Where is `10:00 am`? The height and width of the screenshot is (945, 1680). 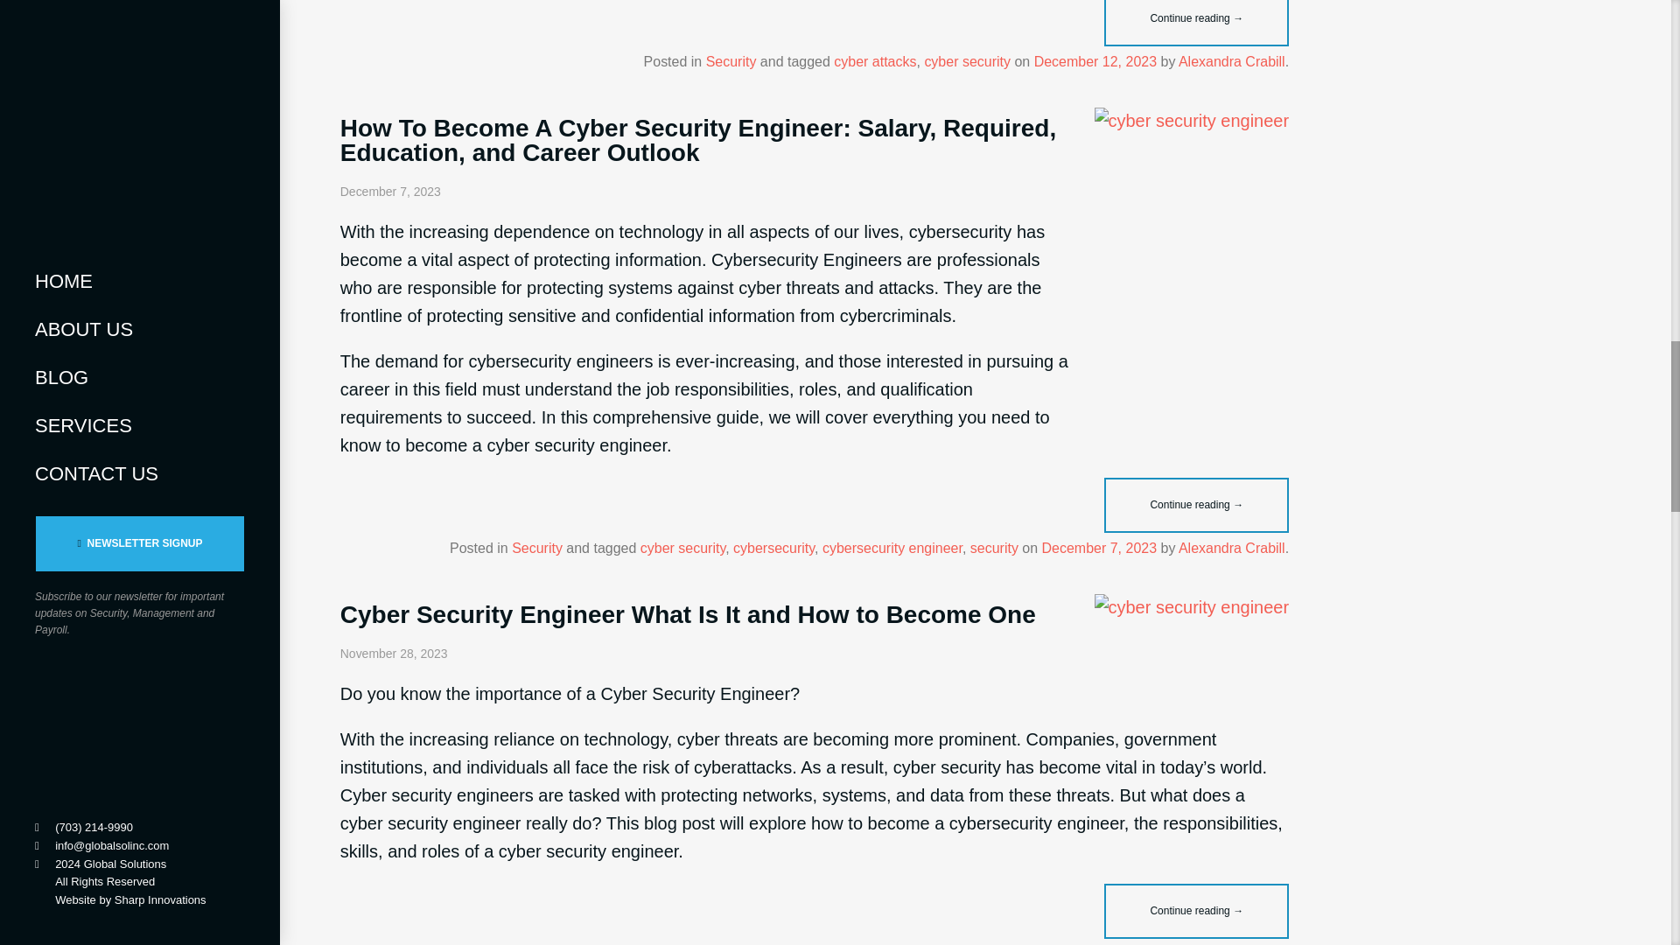
10:00 am is located at coordinates (1099, 548).